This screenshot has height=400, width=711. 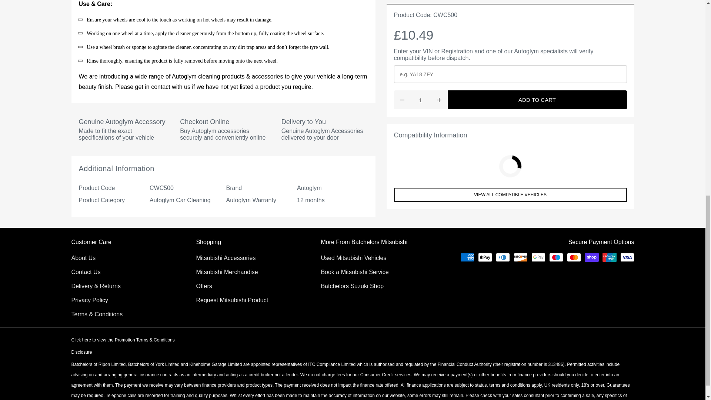 I want to click on Shop Pay, so click(x=591, y=257).